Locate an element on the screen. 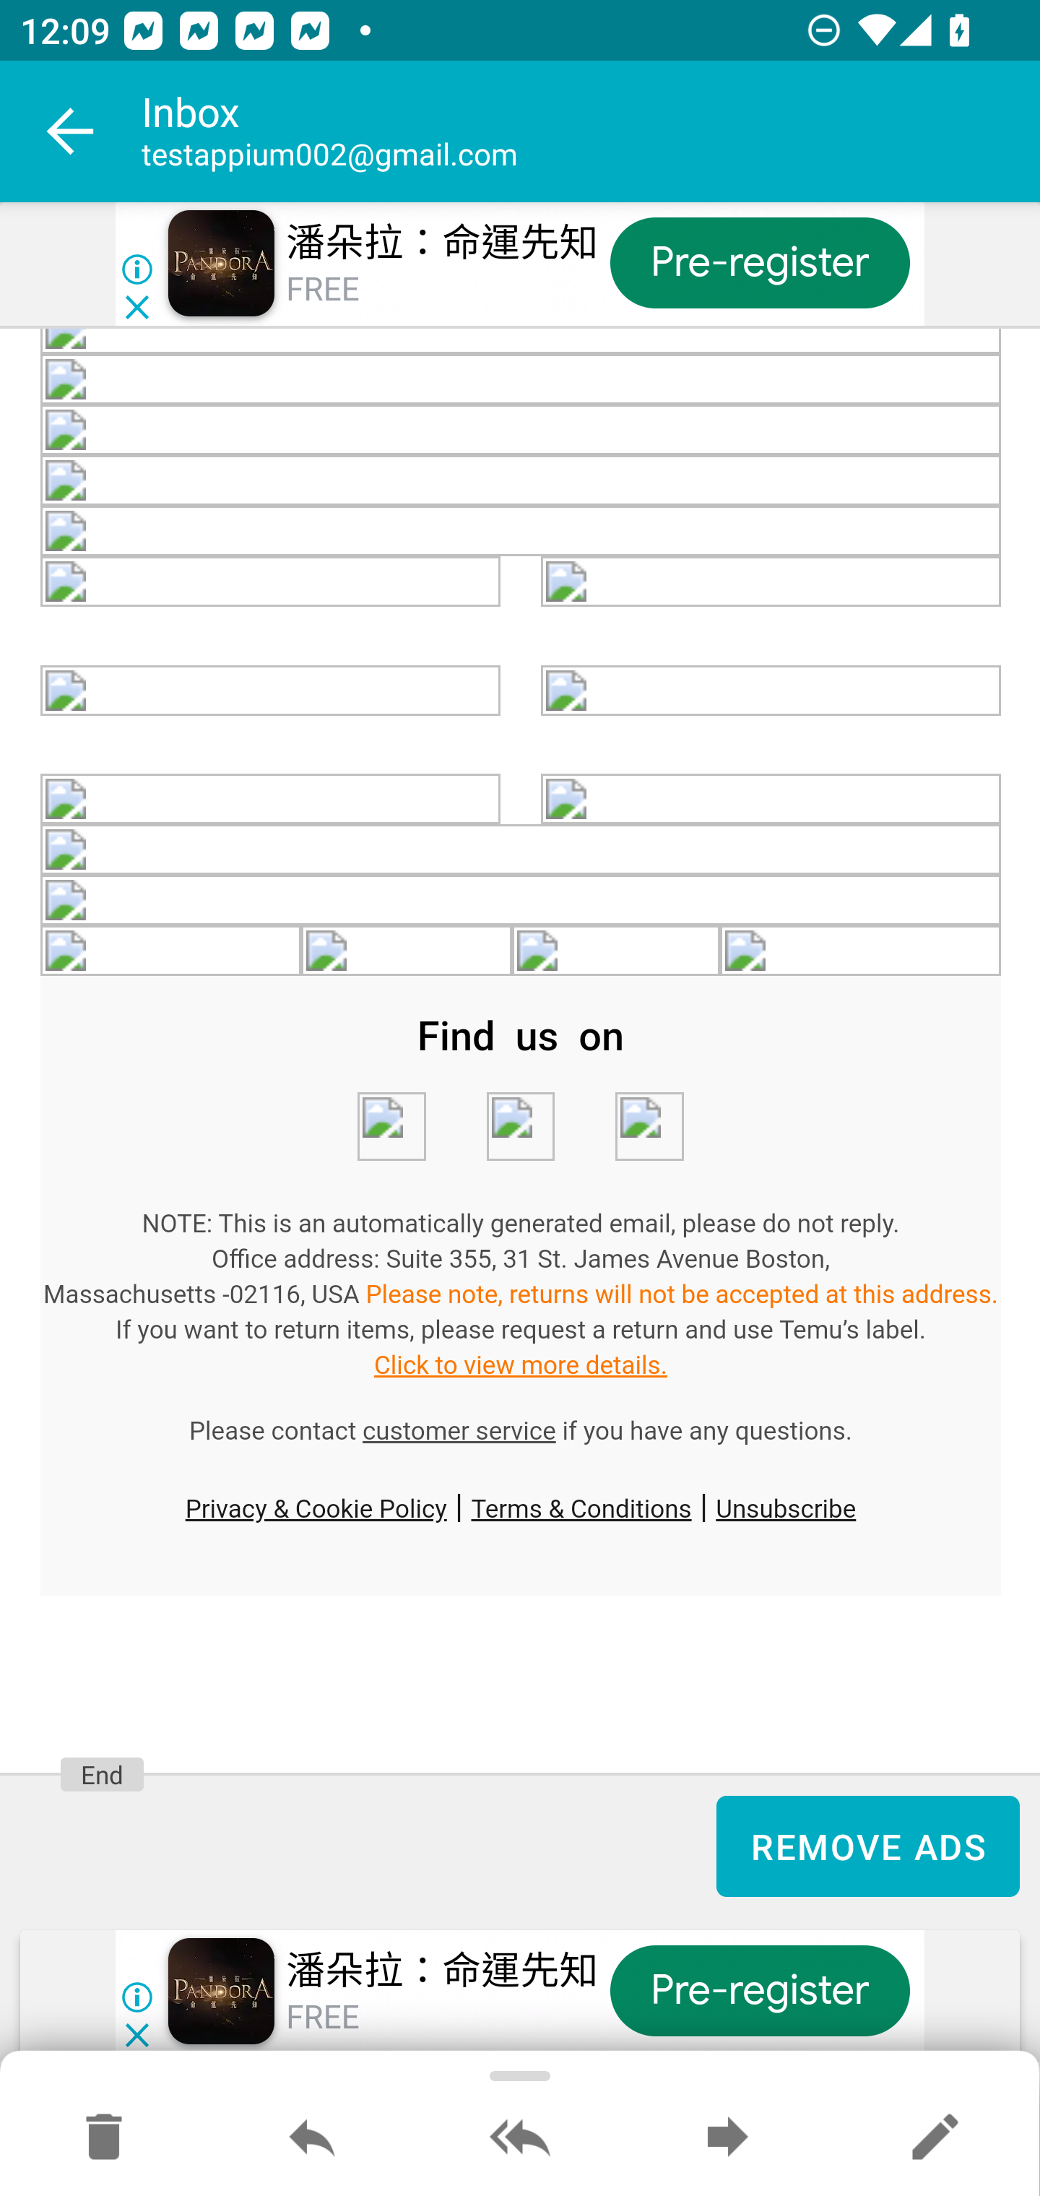  Inbox testappium002@gmail.com is located at coordinates (591, 131).